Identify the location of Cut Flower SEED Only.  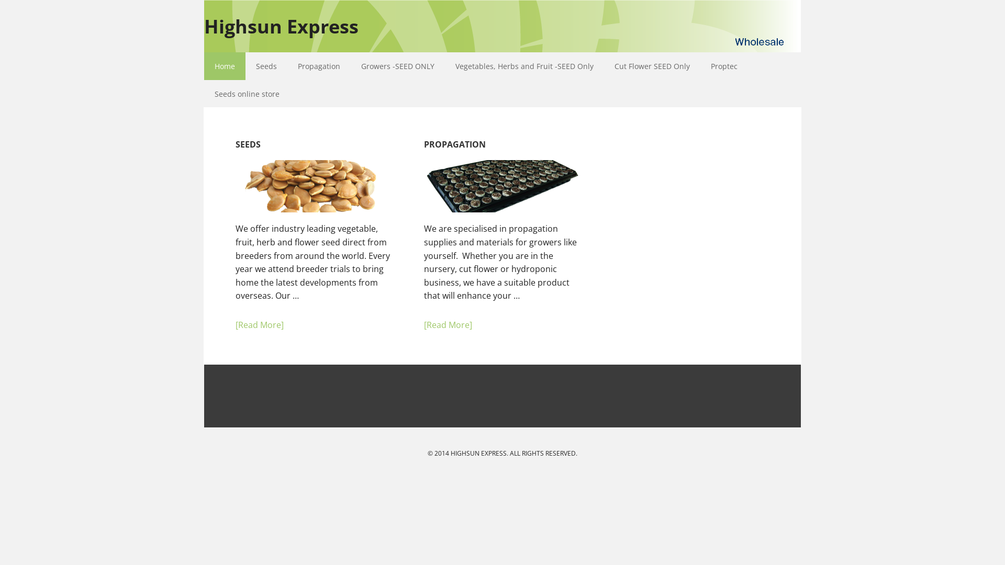
(652, 66).